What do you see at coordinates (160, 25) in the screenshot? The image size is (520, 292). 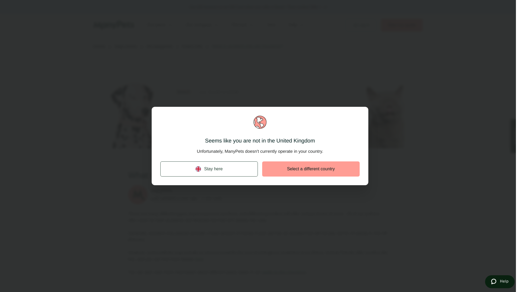 I see `Our plans` at bounding box center [160, 25].